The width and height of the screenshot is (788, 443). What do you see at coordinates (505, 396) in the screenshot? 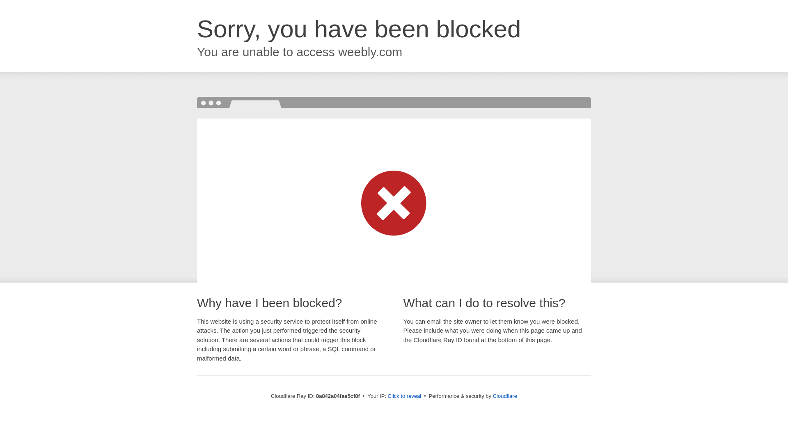
I see `Cloudflare` at bounding box center [505, 396].